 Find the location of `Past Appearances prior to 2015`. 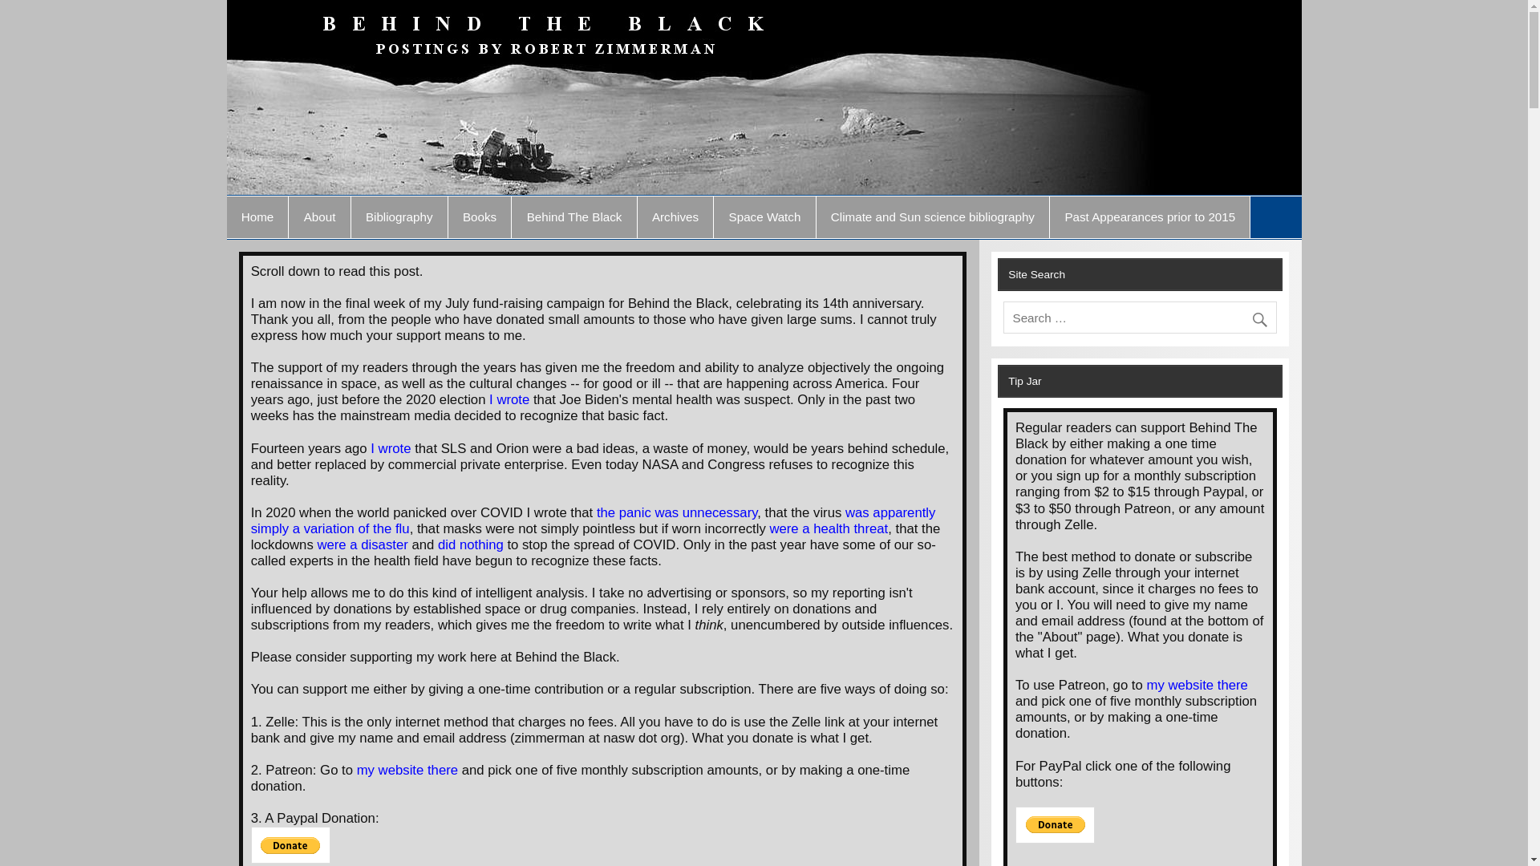

Past Appearances prior to 2015 is located at coordinates (1149, 217).